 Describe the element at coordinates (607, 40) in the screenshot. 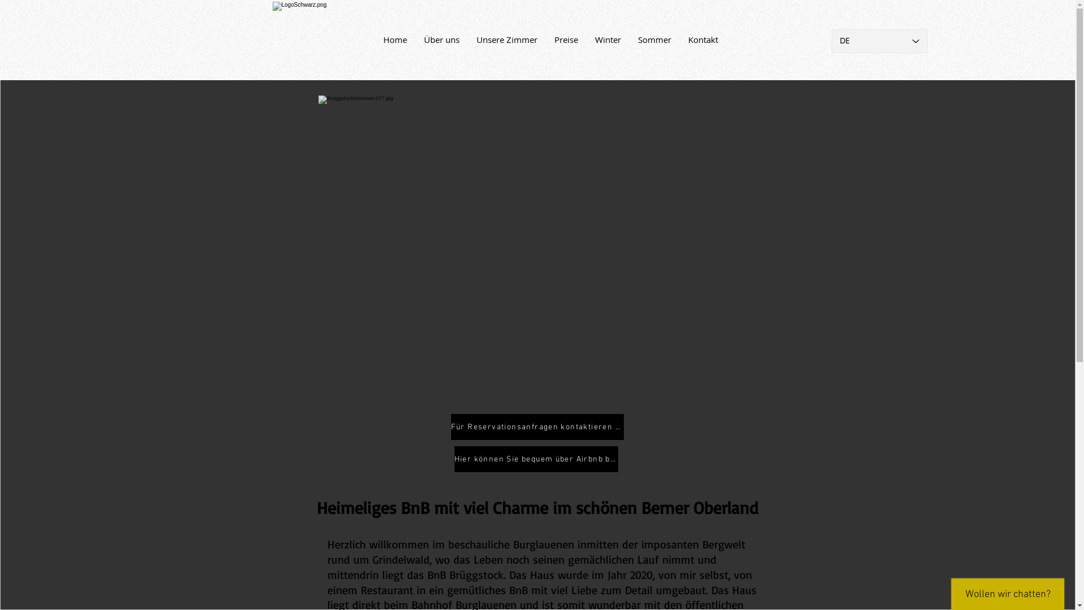

I see `Winter` at that location.